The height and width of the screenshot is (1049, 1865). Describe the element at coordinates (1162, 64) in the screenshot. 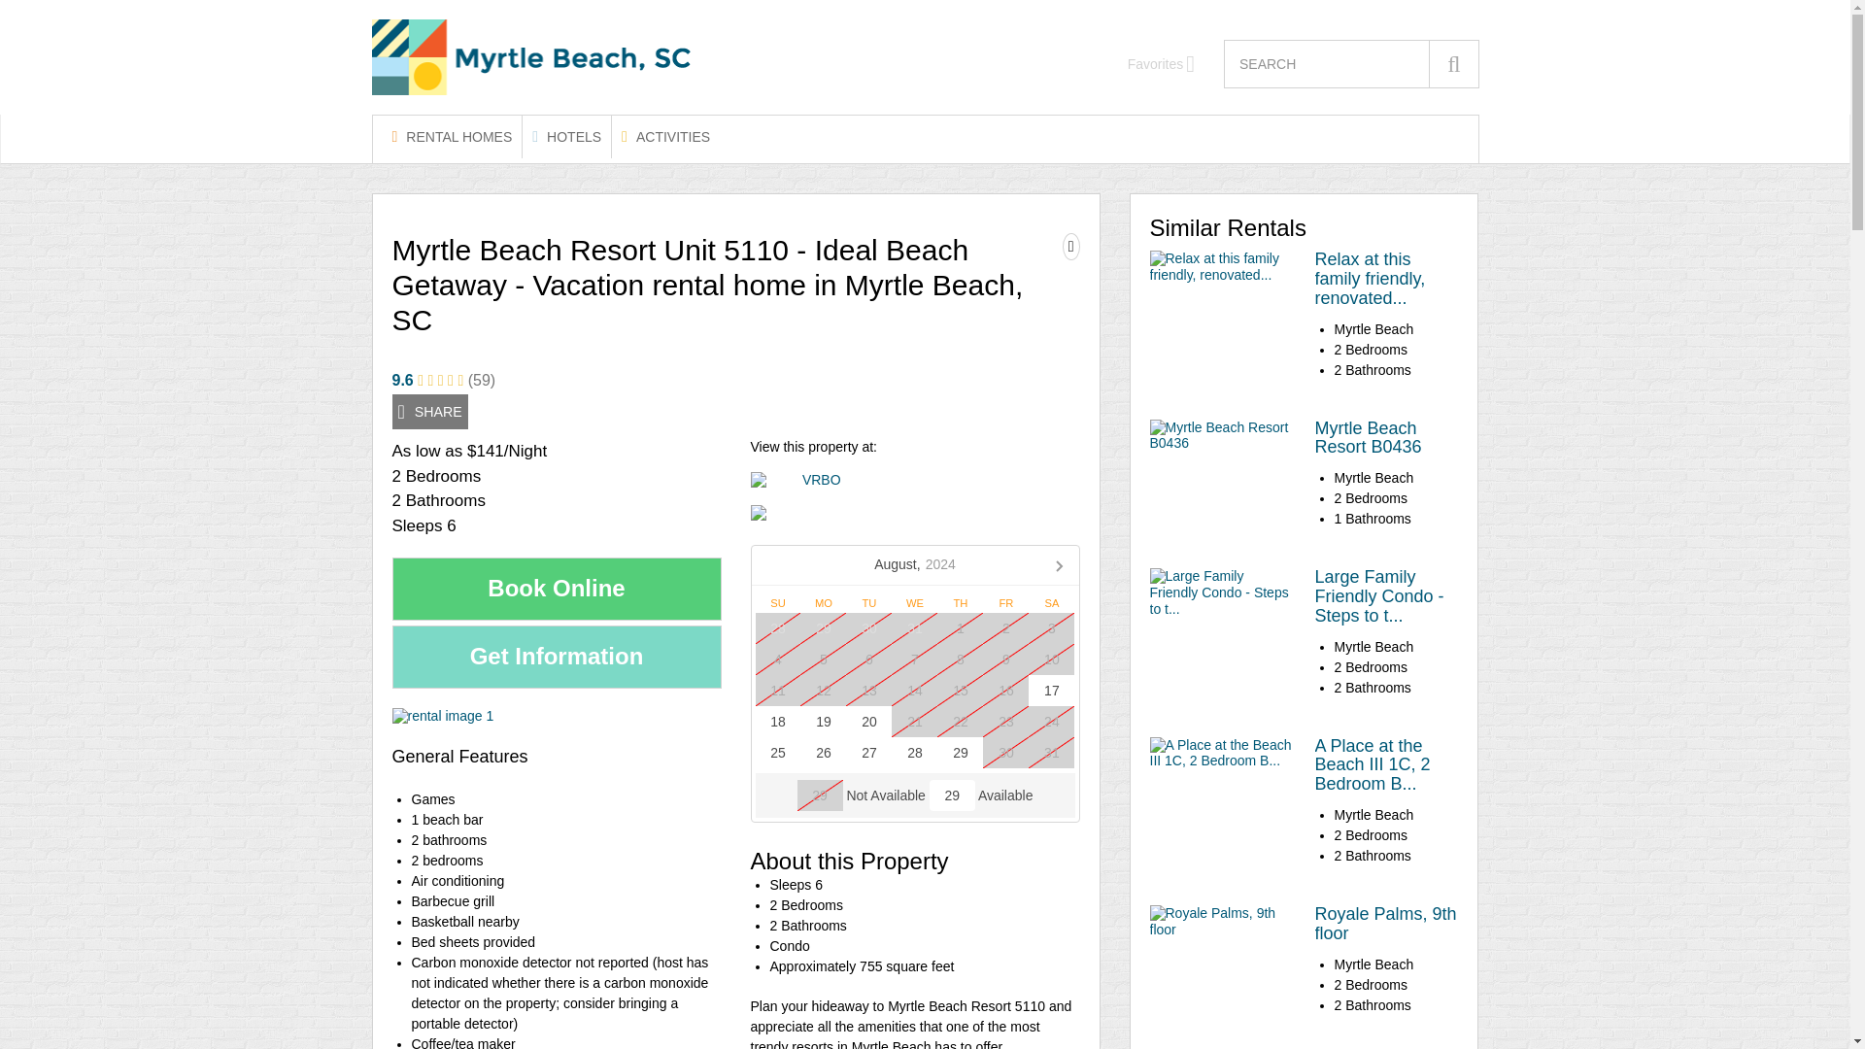

I see `Favorites` at that location.